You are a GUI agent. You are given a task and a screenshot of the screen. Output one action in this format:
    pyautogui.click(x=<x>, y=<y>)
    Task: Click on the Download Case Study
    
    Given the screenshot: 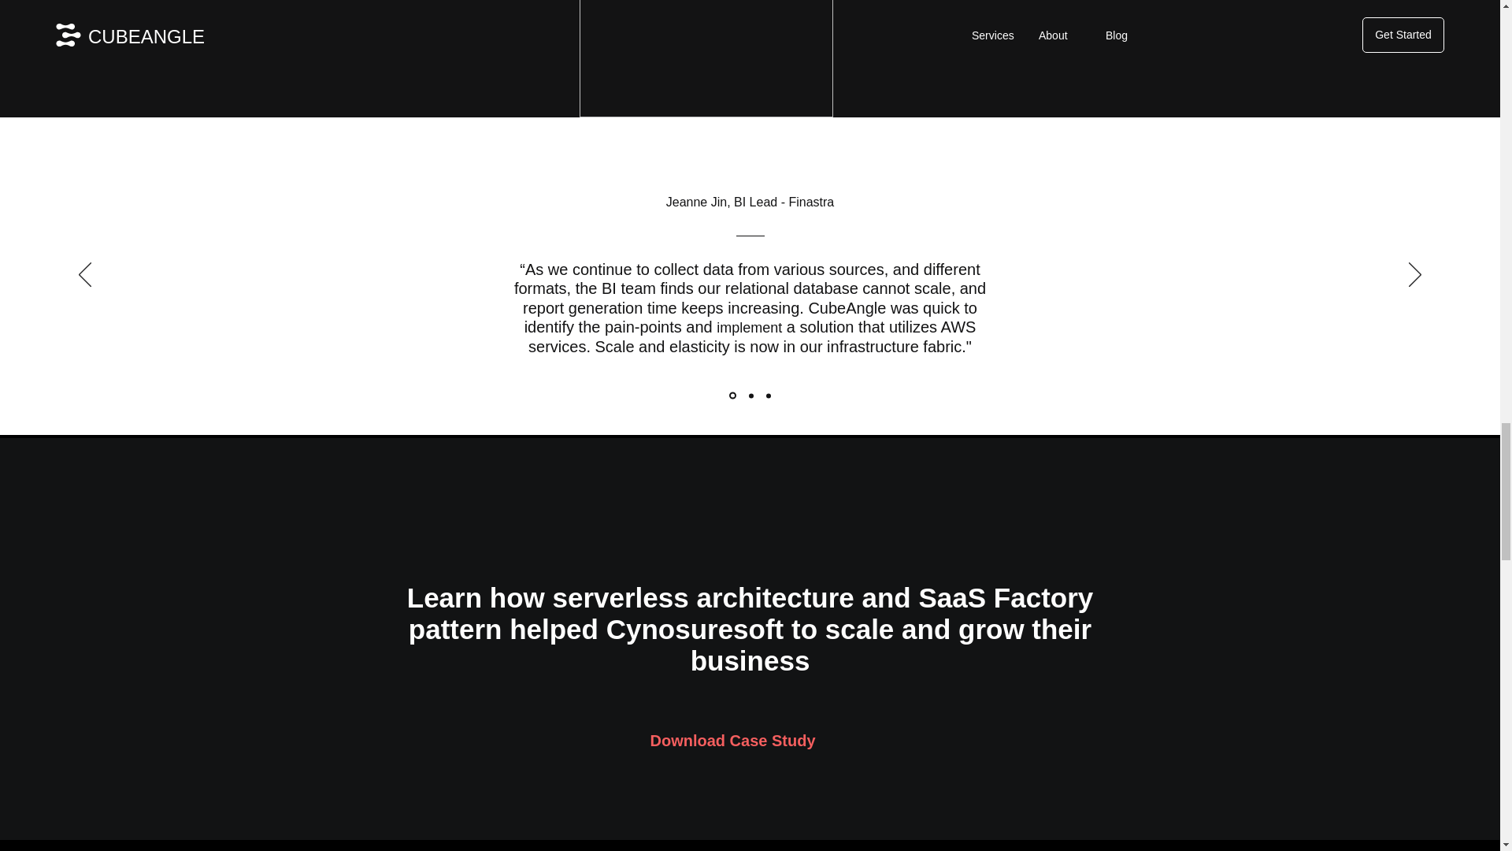 What is the action you would take?
    pyautogui.click(x=732, y=741)
    